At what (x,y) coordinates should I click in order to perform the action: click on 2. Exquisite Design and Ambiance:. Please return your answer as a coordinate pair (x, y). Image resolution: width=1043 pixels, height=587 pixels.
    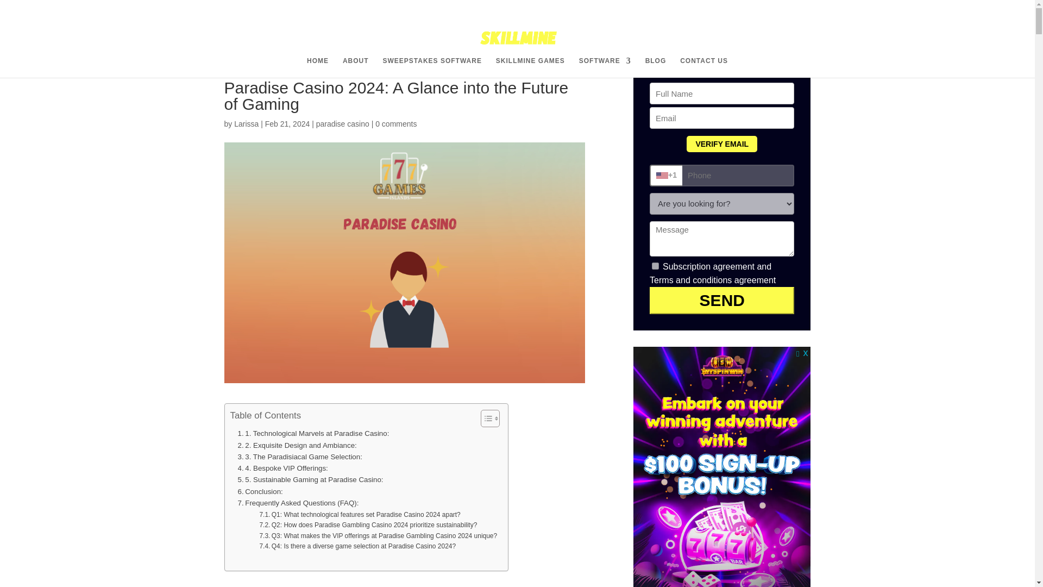
    Looking at the image, I should click on (297, 445).